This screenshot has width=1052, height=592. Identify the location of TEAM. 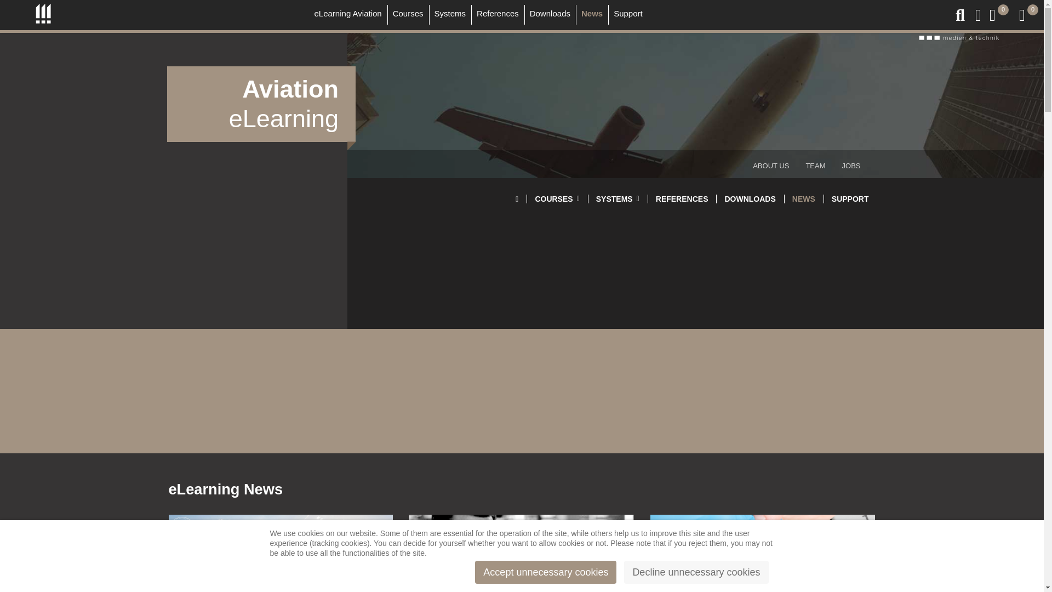
(815, 166).